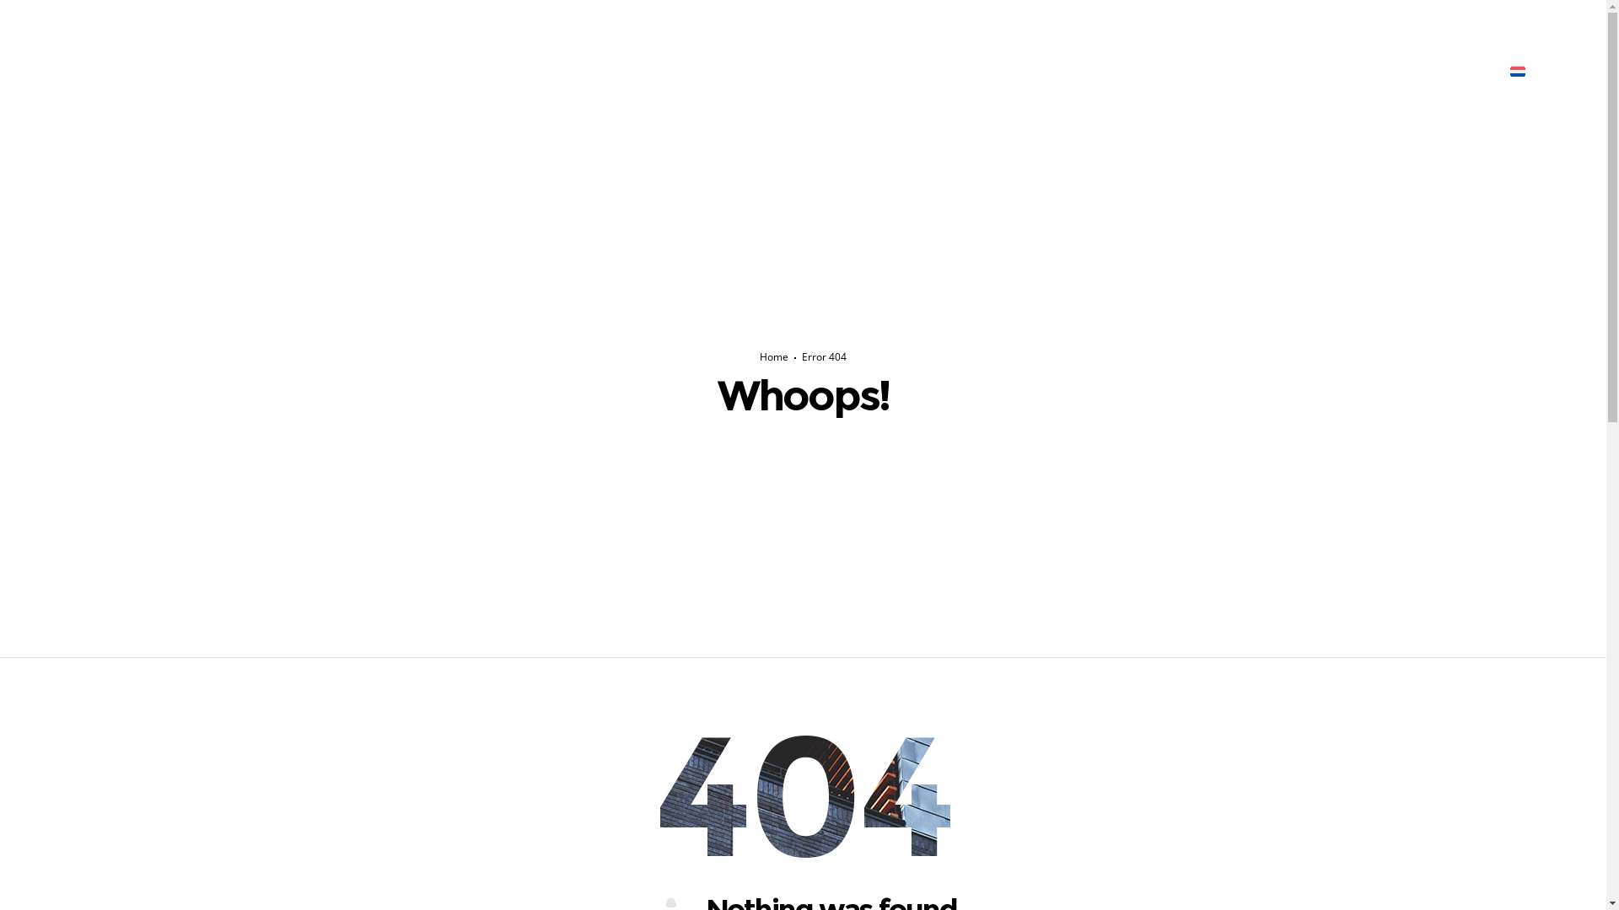  I want to click on PARTNERS, so click(912, 72).